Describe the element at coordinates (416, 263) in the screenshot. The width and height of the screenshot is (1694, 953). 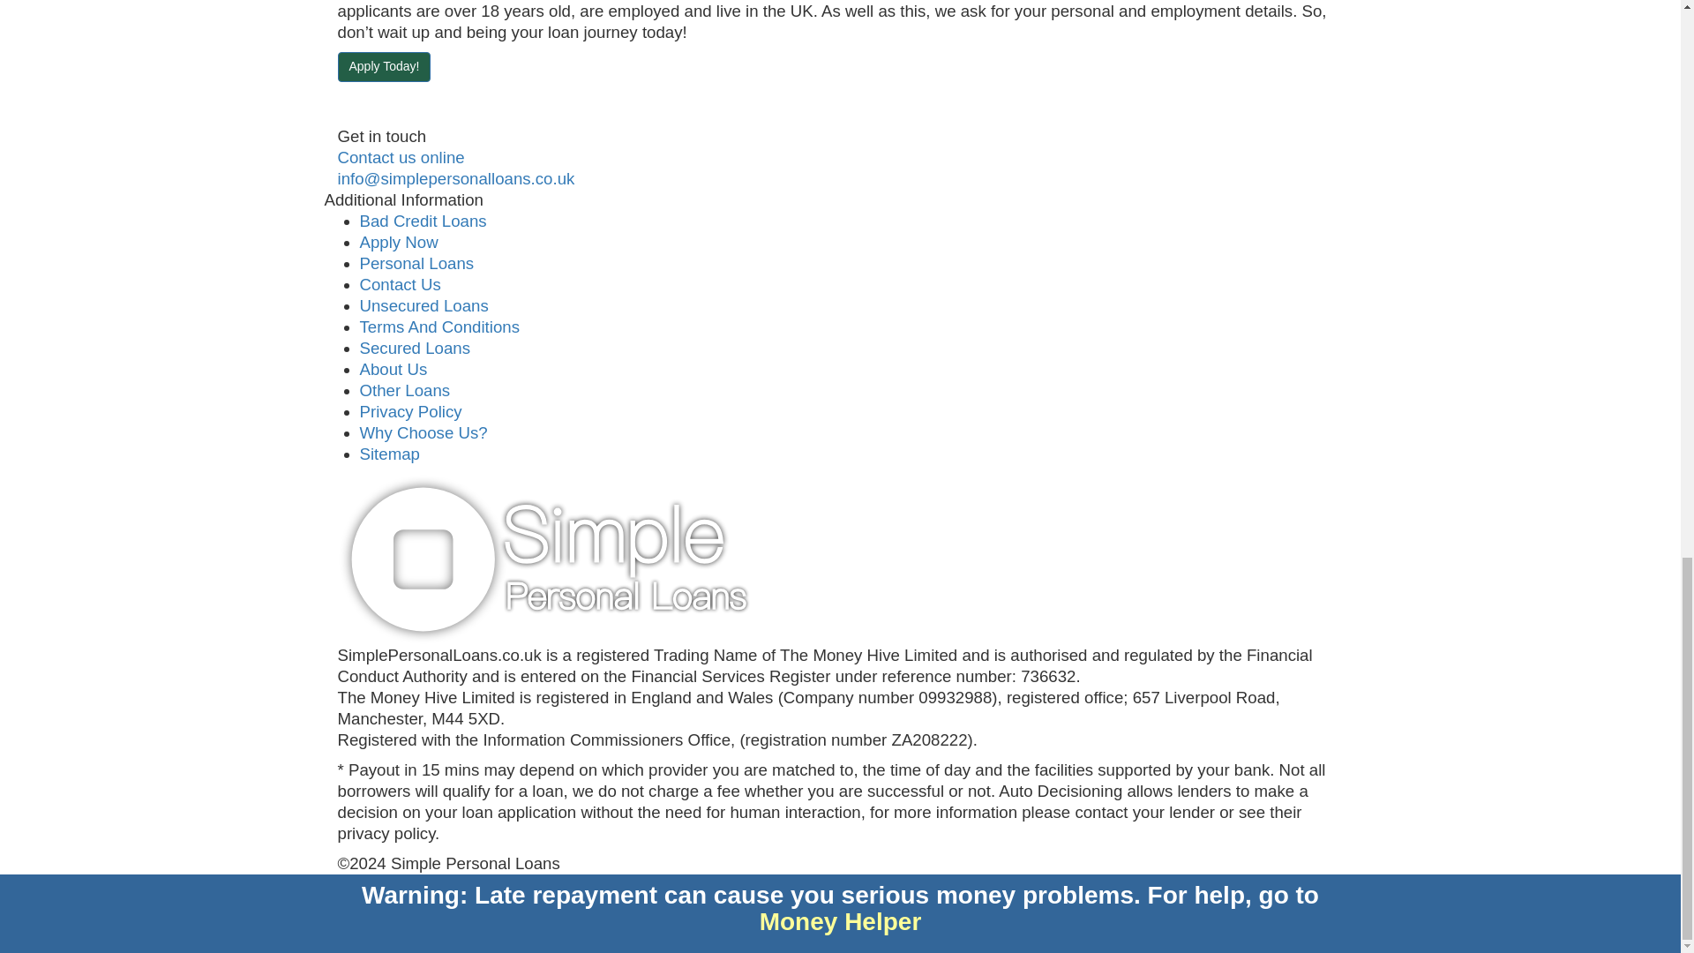
I see `Personal Loans` at that location.